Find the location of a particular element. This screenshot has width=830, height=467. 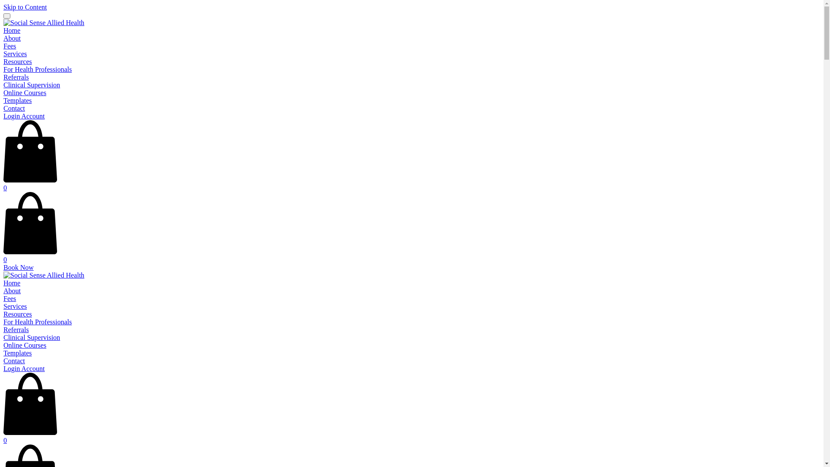

For Health Professionals is located at coordinates (38, 322).